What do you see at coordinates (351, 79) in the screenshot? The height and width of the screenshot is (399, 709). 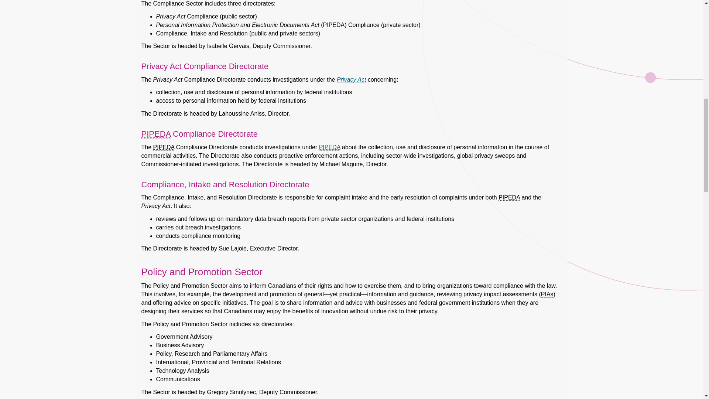 I see `The Privacy Act` at bounding box center [351, 79].